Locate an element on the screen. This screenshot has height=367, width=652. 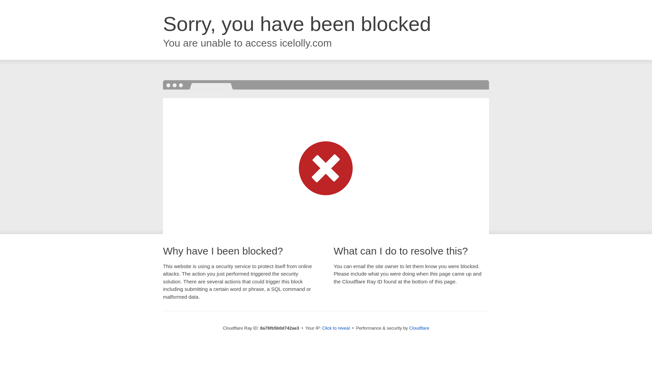
Cloudflare is located at coordinates (419, 328).